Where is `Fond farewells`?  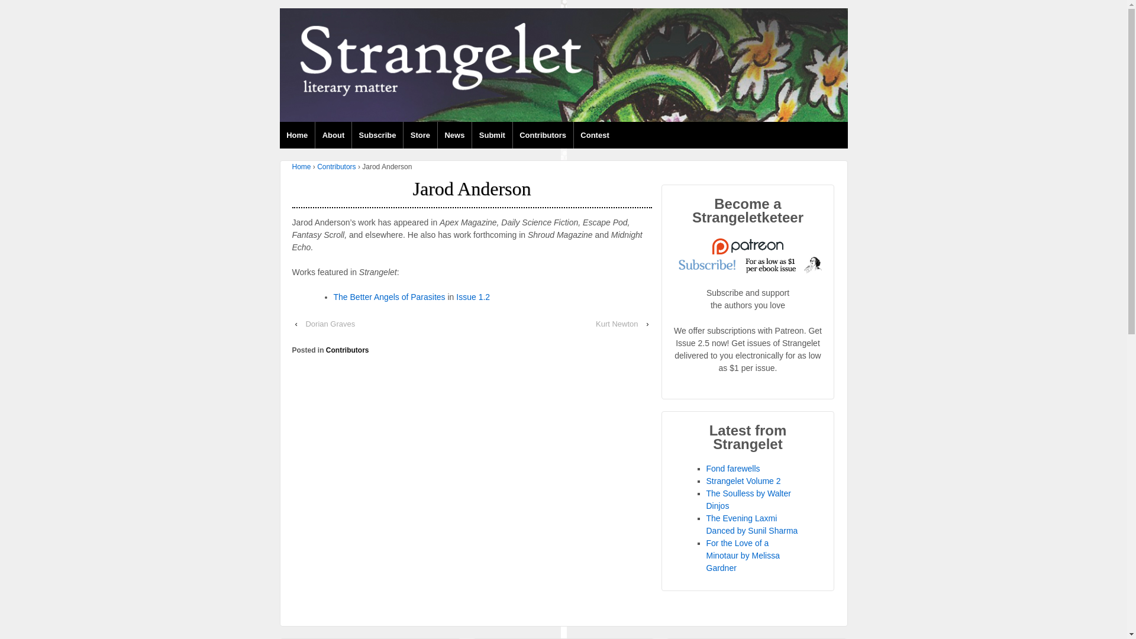
Fond farewells is located at coordinates (733, 469).